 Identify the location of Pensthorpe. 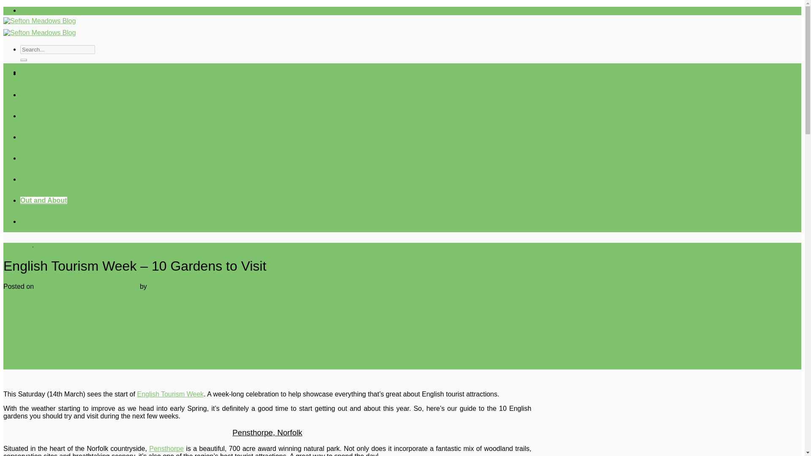
(166, 448).